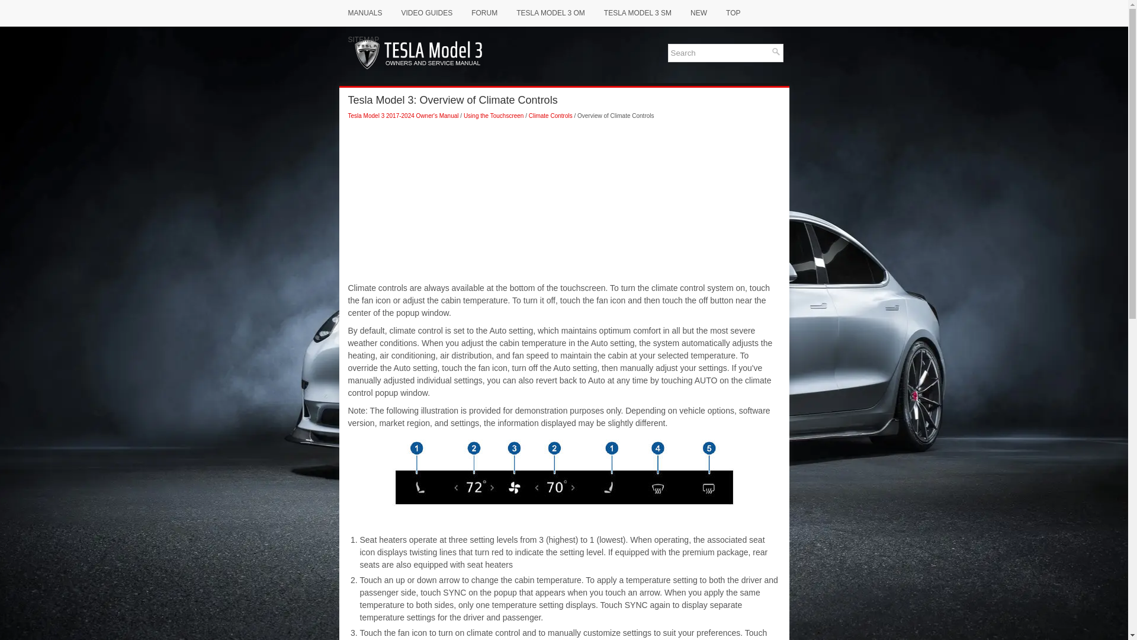 The image size is (1137, 640). Describe the element at coordinates (550, 13) in the screenshot. I see `TESLA MODEL 3 OM` at that location.